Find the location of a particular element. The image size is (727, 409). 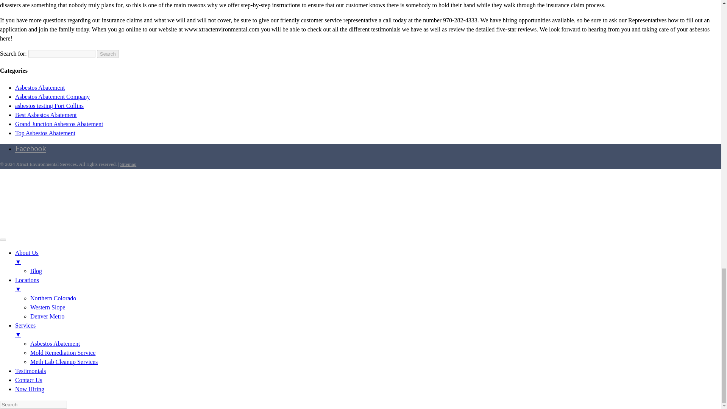

Testimonials is located at coordinates (31, 371).